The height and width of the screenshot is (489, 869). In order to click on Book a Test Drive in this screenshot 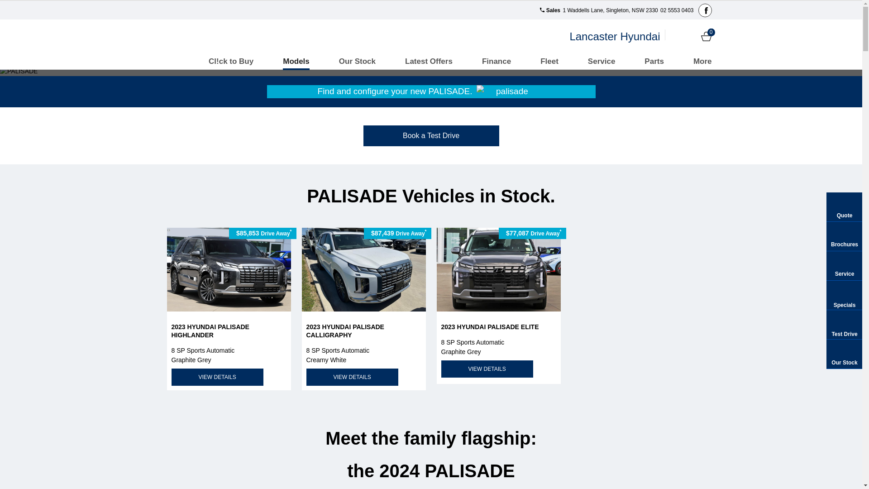, I will do `click(431, 135)`.